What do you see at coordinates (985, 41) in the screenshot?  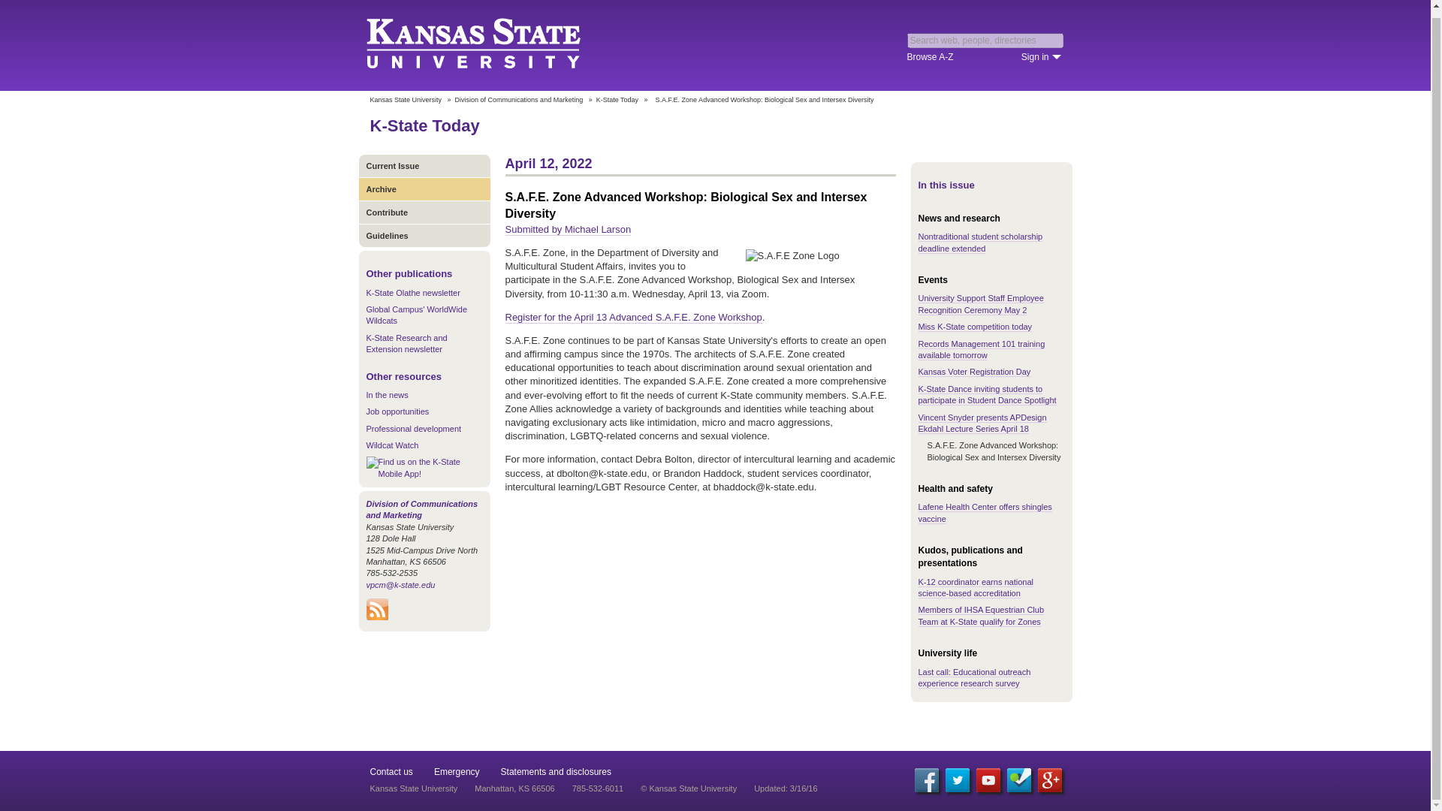 I see `Search web, people, directories` at bounding box center [985, 41].